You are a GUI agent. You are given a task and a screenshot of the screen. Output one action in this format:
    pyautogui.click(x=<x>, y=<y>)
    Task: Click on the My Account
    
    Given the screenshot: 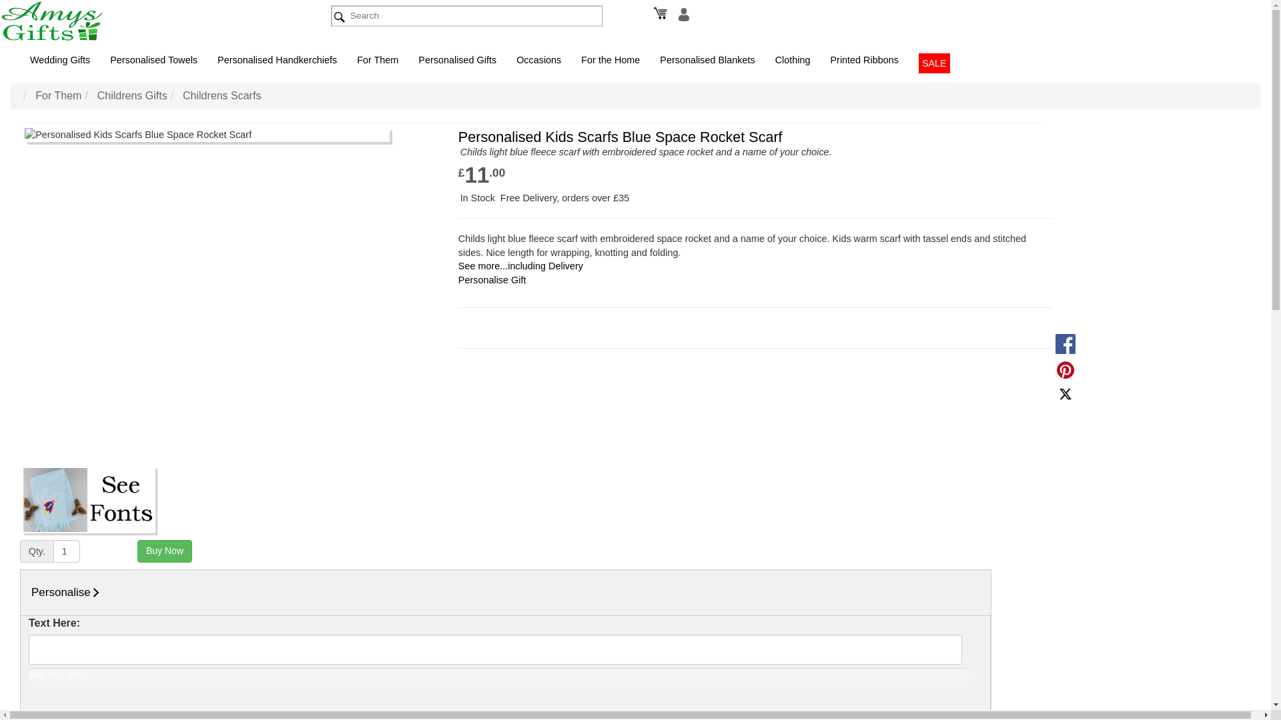 What is the action you would take?
    pyautogui.click(x=682, y=13)
    